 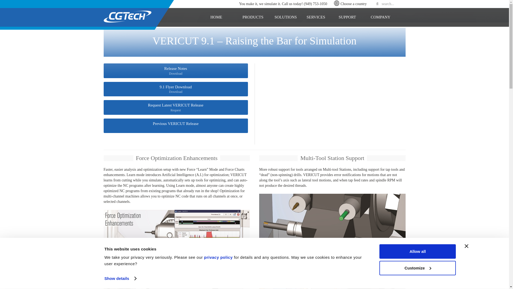 What do you see at coordinates (219, 257) in the screenshot?
I see `privacy policy` at bounding box center [219, 257].